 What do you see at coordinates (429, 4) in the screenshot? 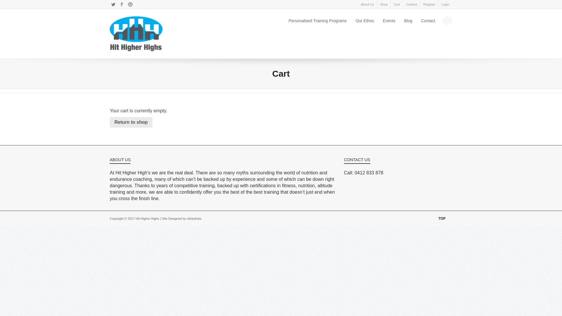
I see `Register` at bounding box center [429, 4].